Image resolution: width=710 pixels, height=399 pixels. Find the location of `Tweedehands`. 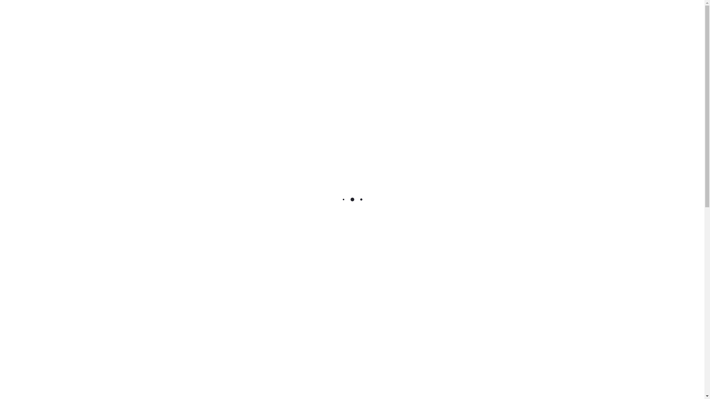

Tweedehands is located at coordinates (106, 13).